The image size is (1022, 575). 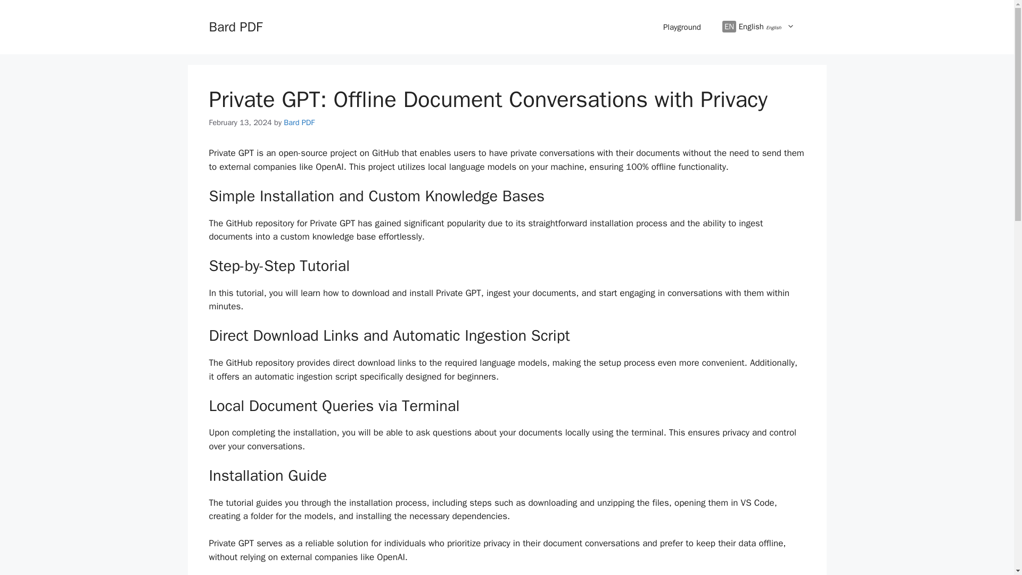 What do you see at coordinates (299, 122) in the screenshot?
I see `View all posts by Bard PDF` at bounding box center [299, 122].